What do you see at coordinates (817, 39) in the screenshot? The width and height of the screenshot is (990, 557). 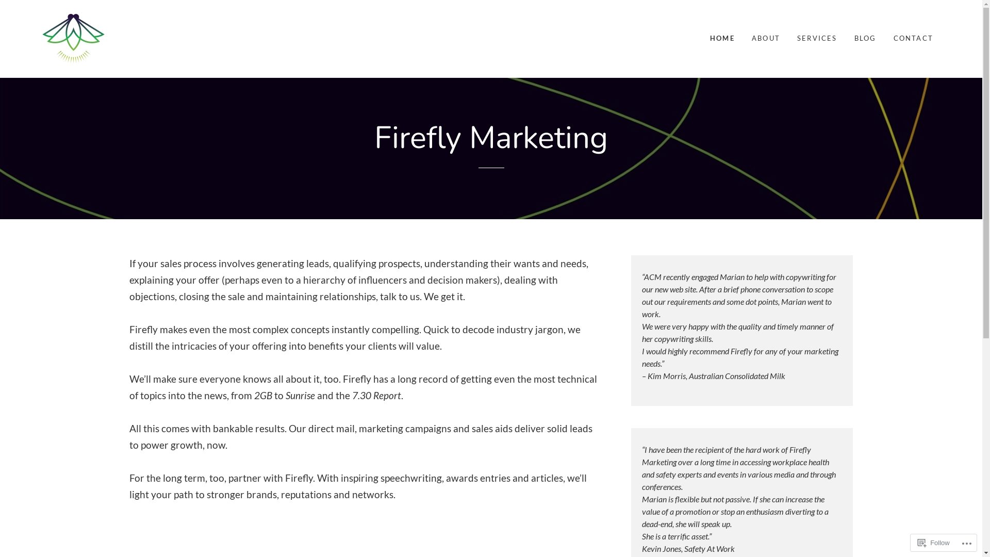 I see `SERVICES` at bounding box center [817, 39].